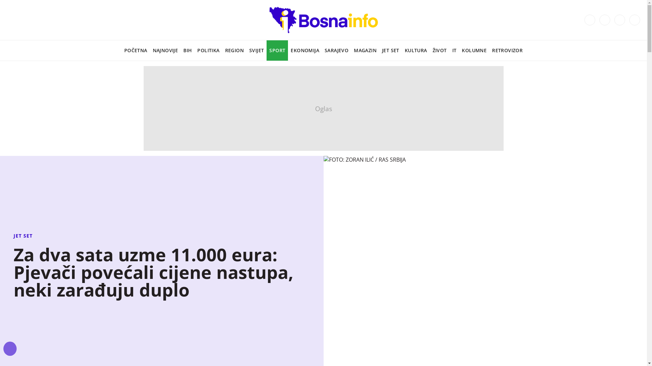  What do you see at coordinates (323, 20) in the screenshot?
I see `BosnaInfo` at bounding box center [323, 20].